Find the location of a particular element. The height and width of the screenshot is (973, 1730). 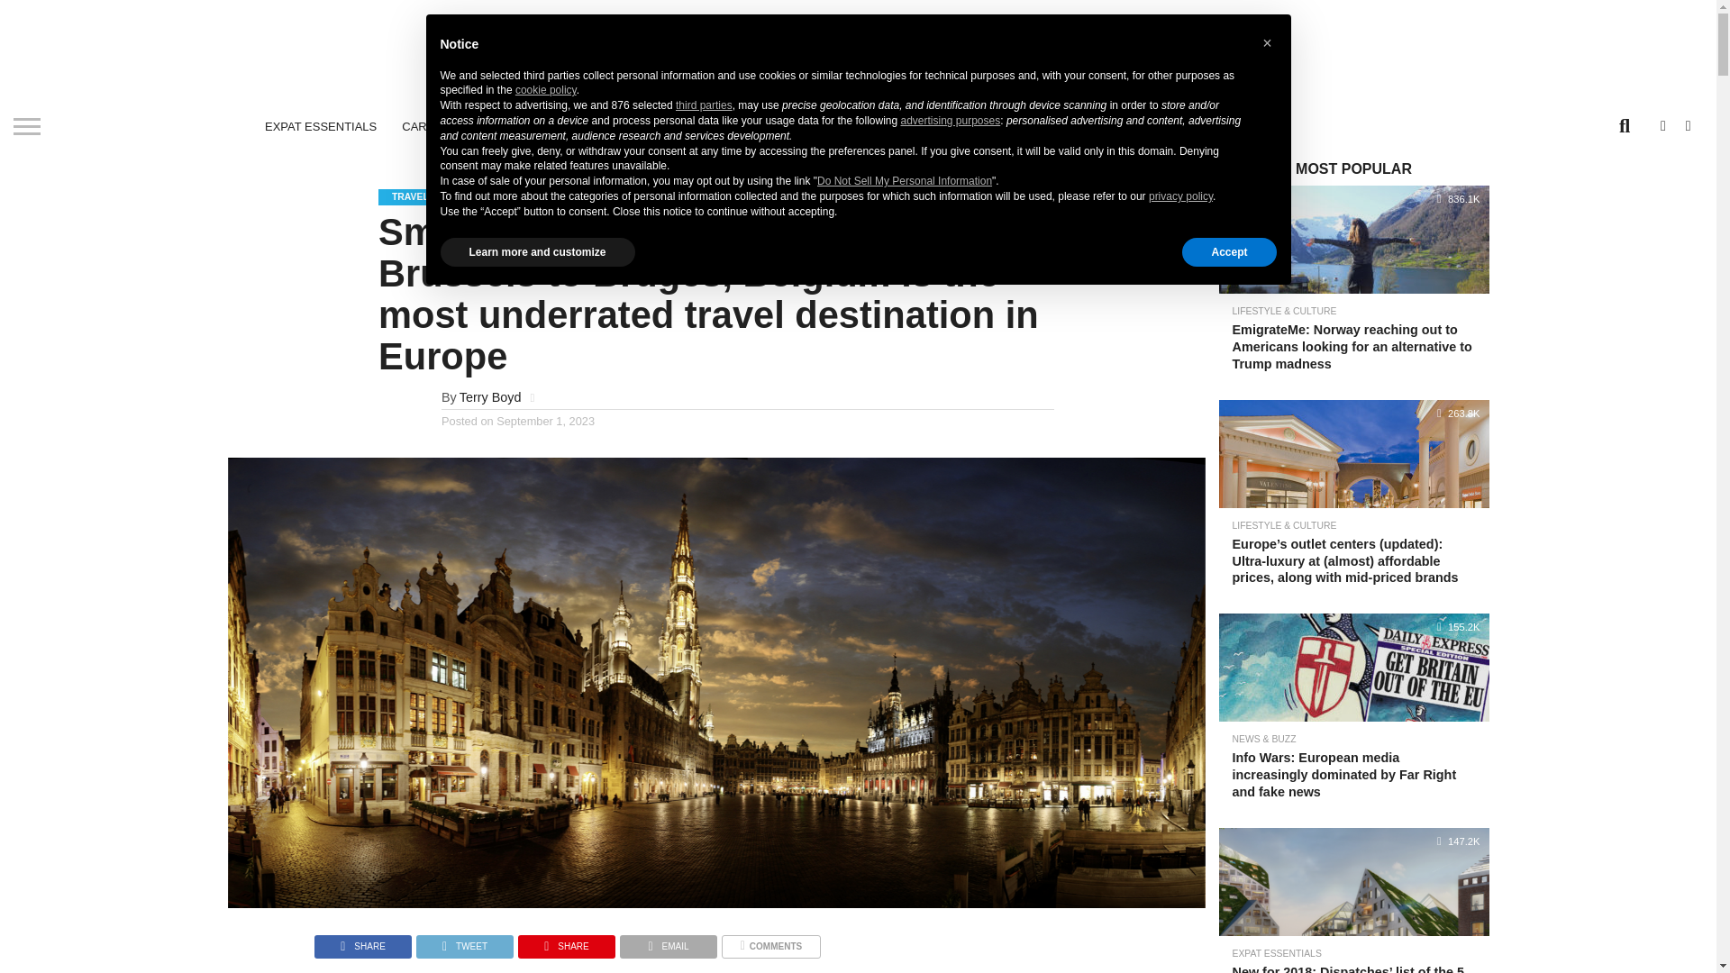

COUNTRIES is located at coordinates (915, 126).